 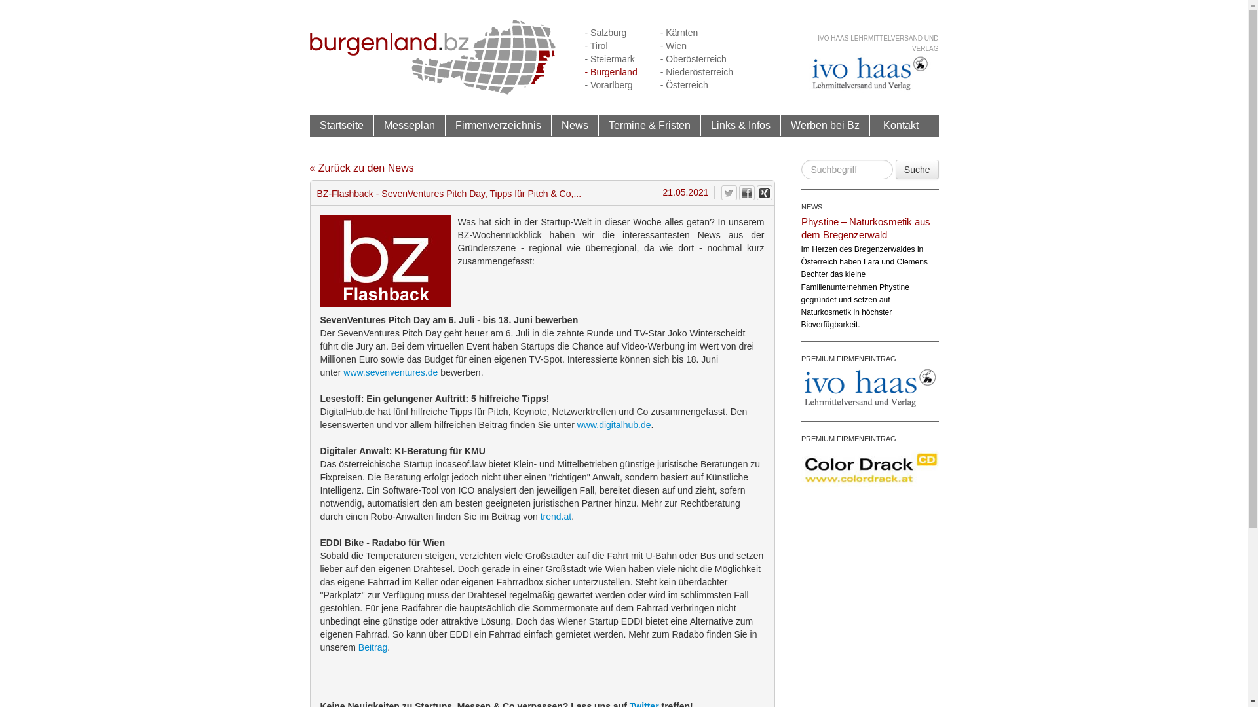 I want to click on NEWS, so click(x=811, y=207).